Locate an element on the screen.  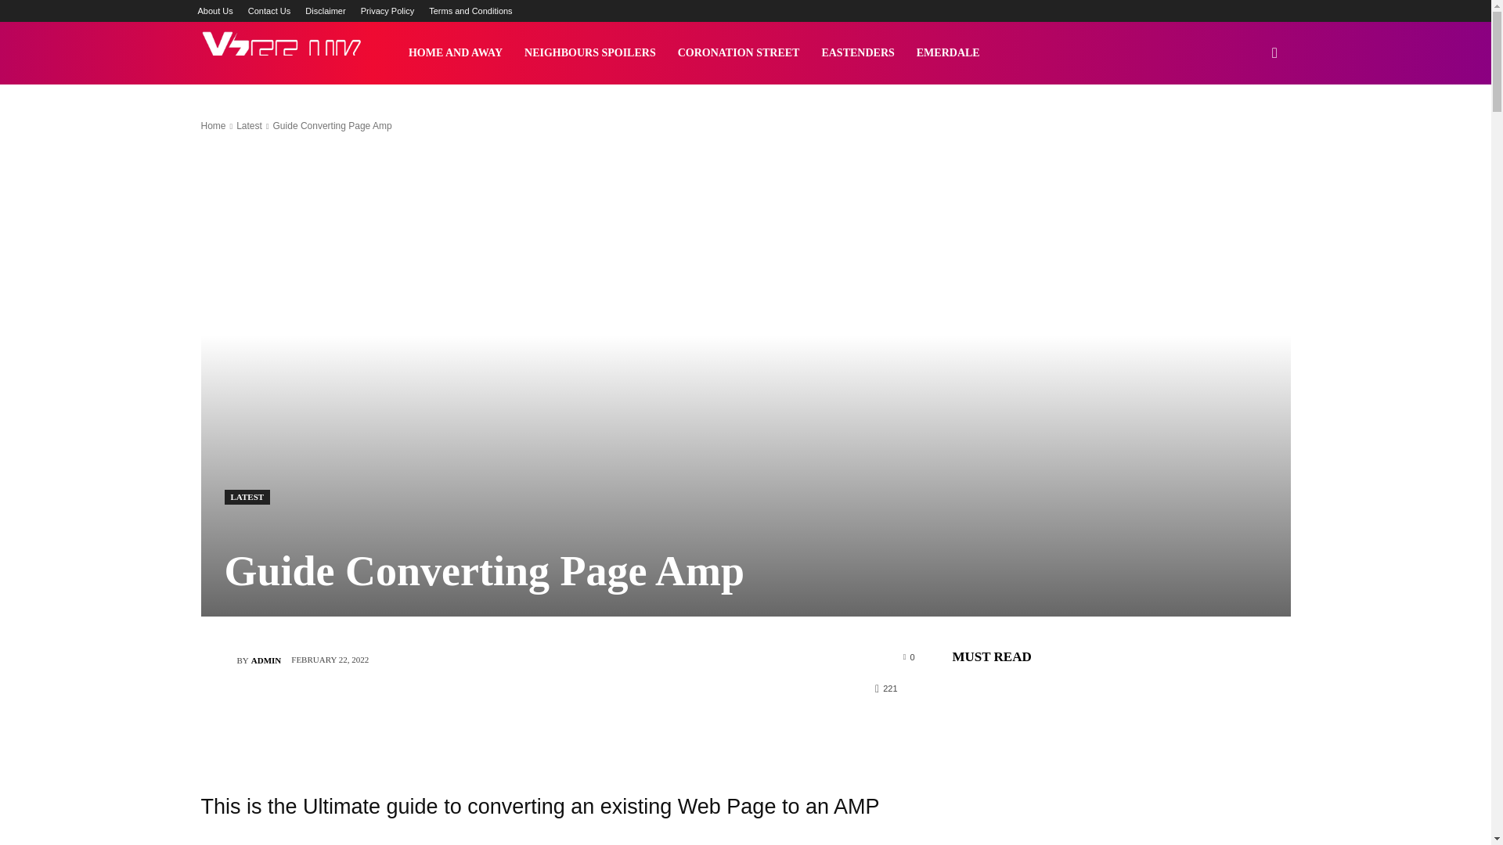
LATEST is located at coordinates (247, 497).